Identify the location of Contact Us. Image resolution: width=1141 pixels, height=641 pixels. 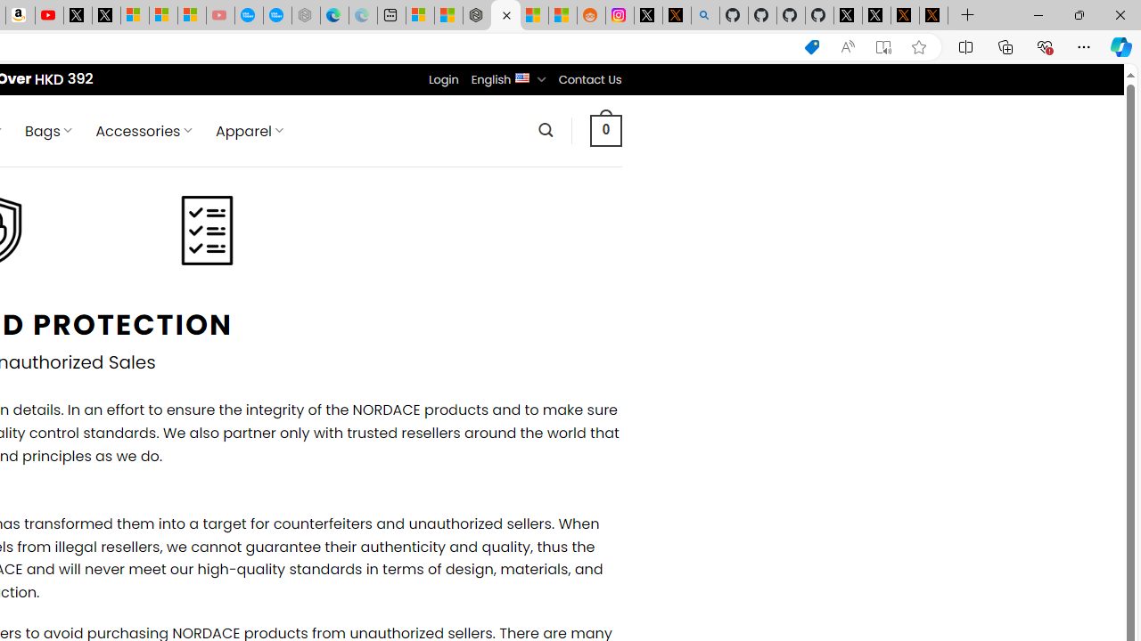
(589, 79).